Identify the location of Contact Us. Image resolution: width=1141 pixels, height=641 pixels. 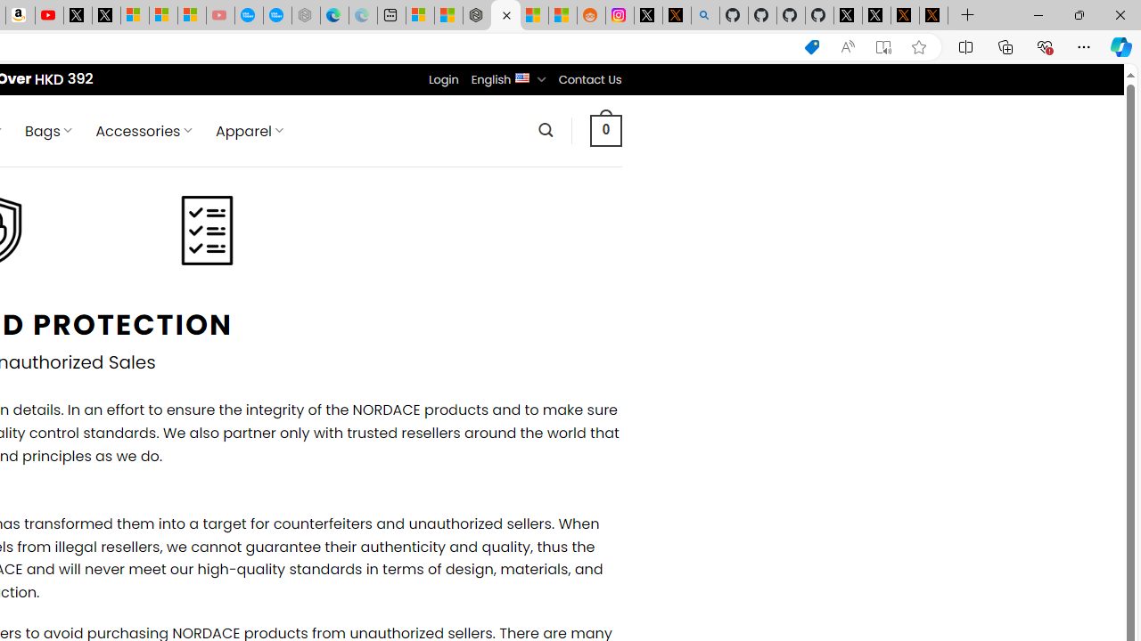
(589, 79).